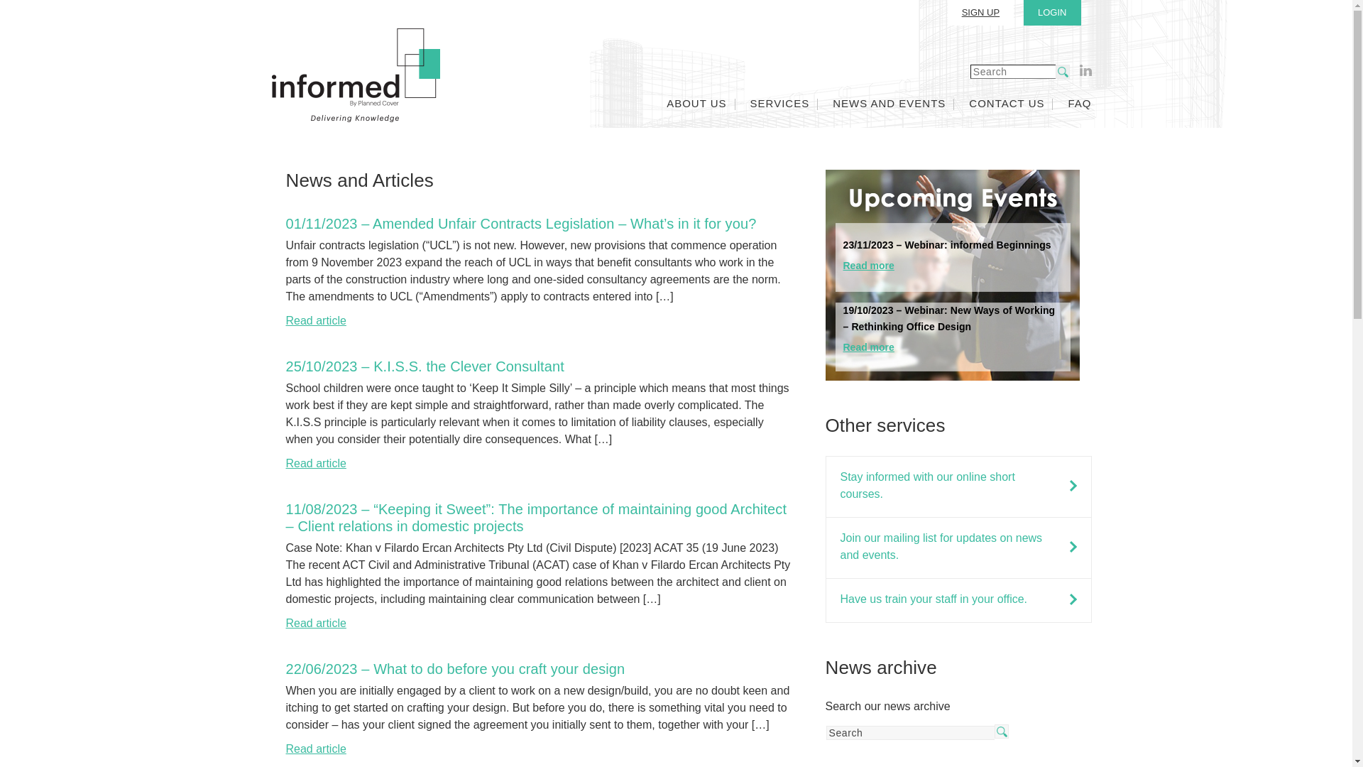  What do you see at coordinates (1079, 104) in the screenshot?
I see `FAQ` at bounding box center [1079, 104].